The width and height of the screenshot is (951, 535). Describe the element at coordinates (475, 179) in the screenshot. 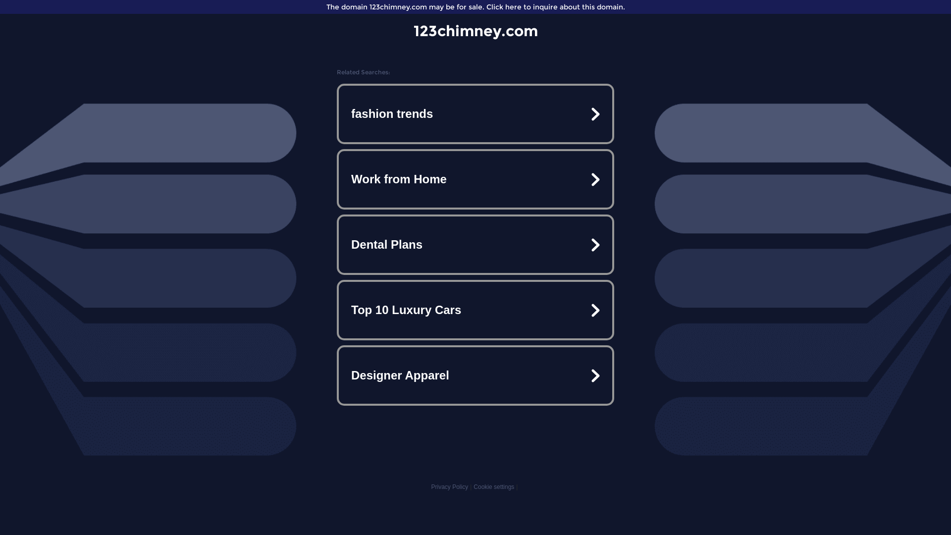

I see `Work from Home` at that location.